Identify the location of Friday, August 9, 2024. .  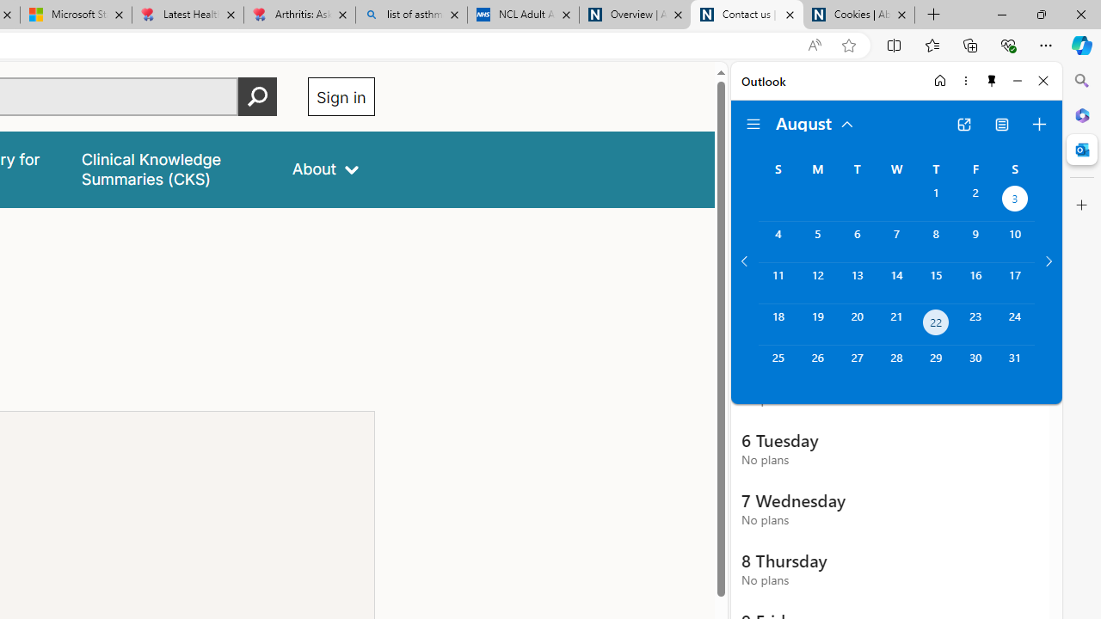
(975, 242).